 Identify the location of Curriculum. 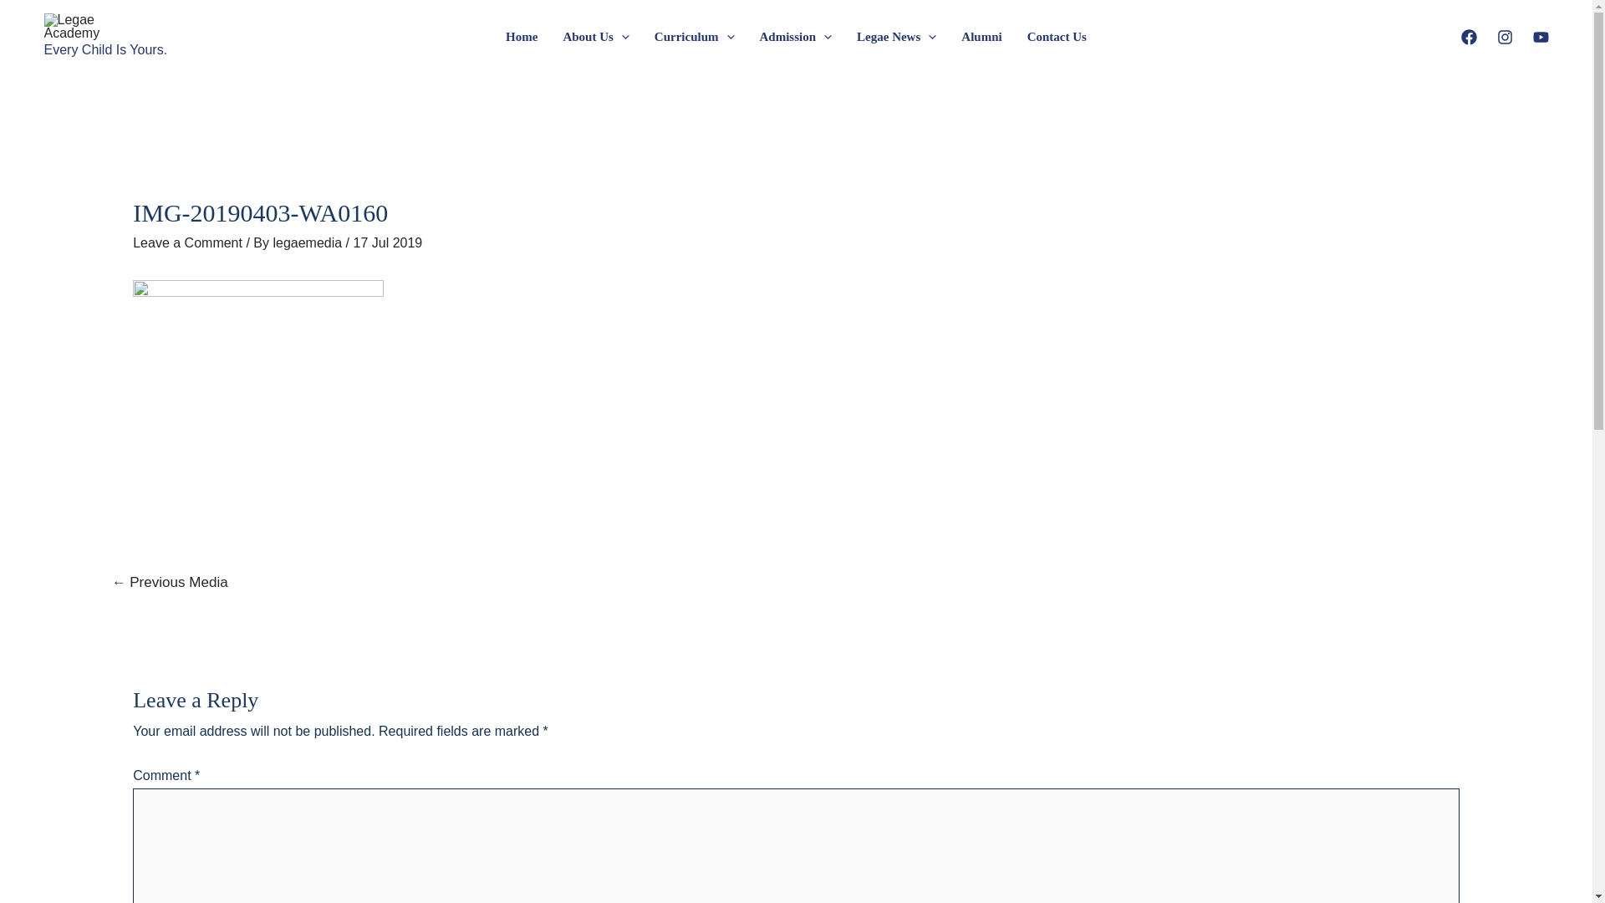
(695, 37).